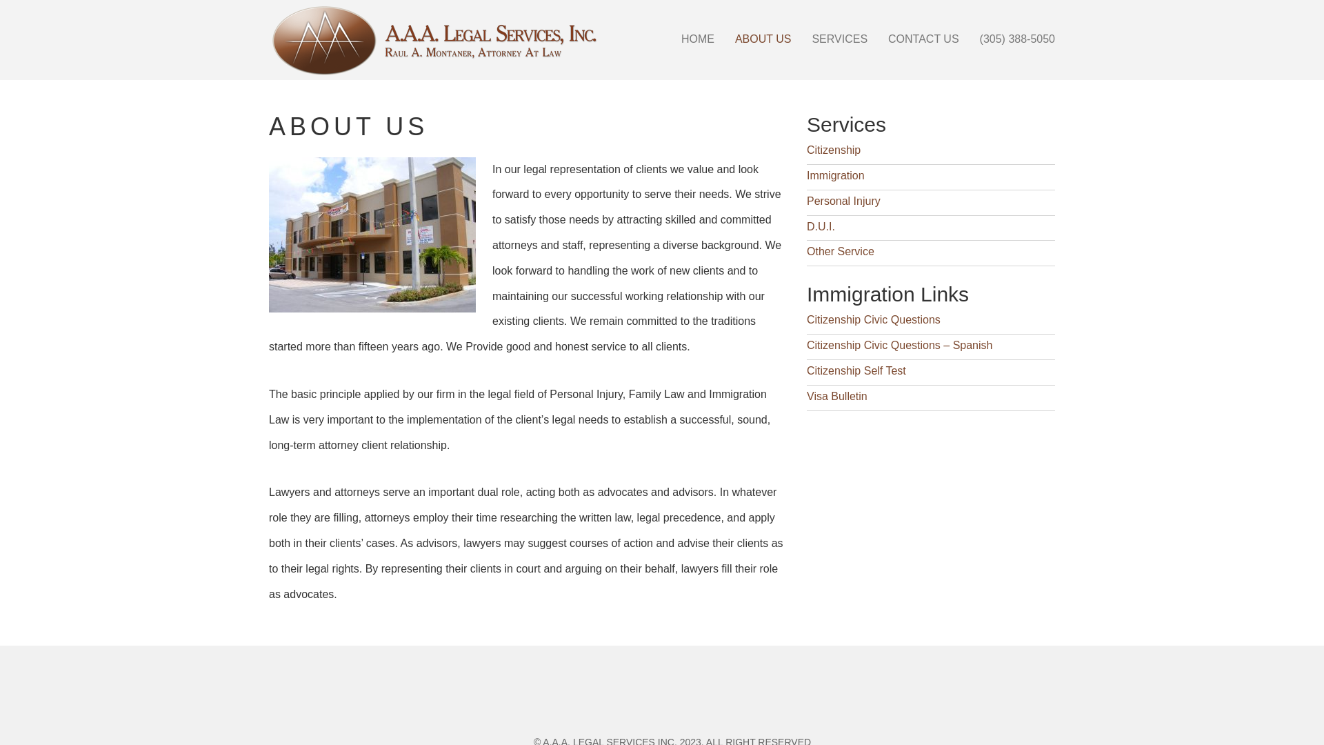  What do you see at coordinates (834, 150) in the screenshot?
I see `Citizenship` at bounding box center [834, 150].